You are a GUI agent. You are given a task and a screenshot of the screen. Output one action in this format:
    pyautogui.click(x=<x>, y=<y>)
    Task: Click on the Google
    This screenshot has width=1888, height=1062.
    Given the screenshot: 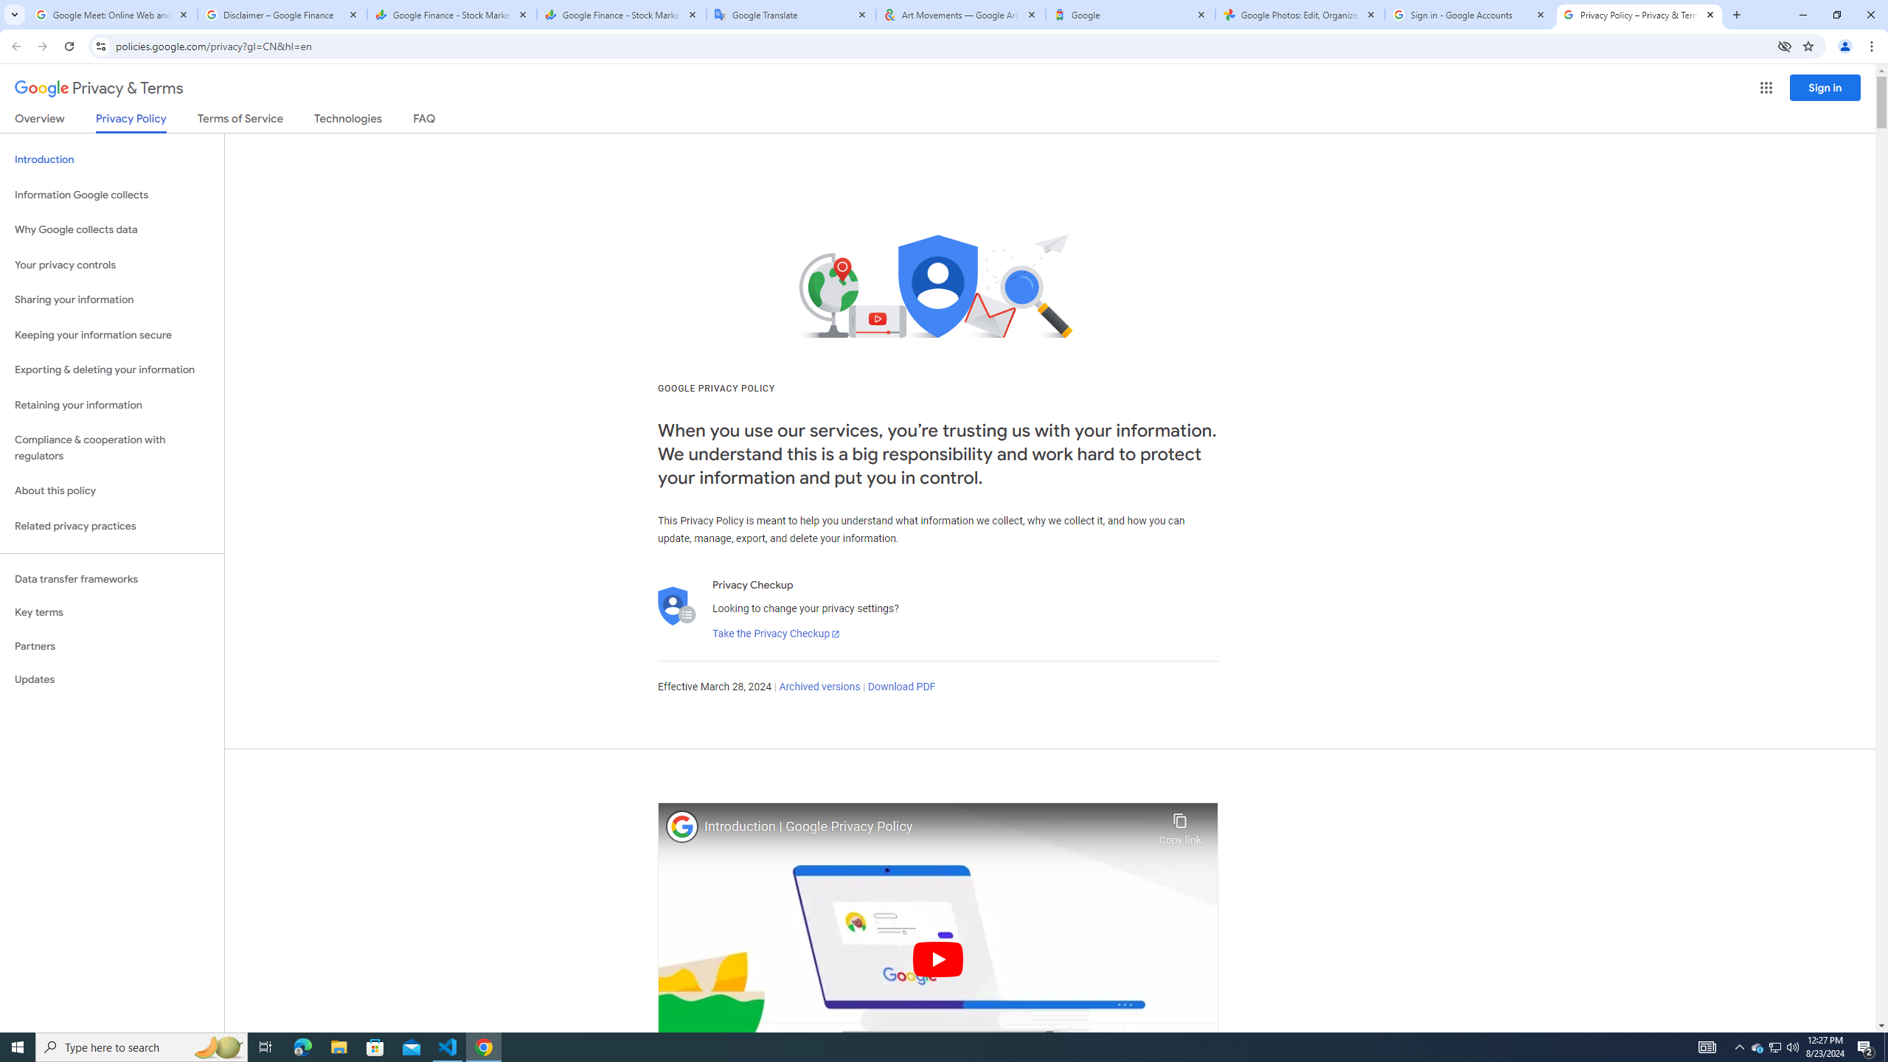 What is the action you would take?
    pyautogui.click(x=1130, y=15)
    